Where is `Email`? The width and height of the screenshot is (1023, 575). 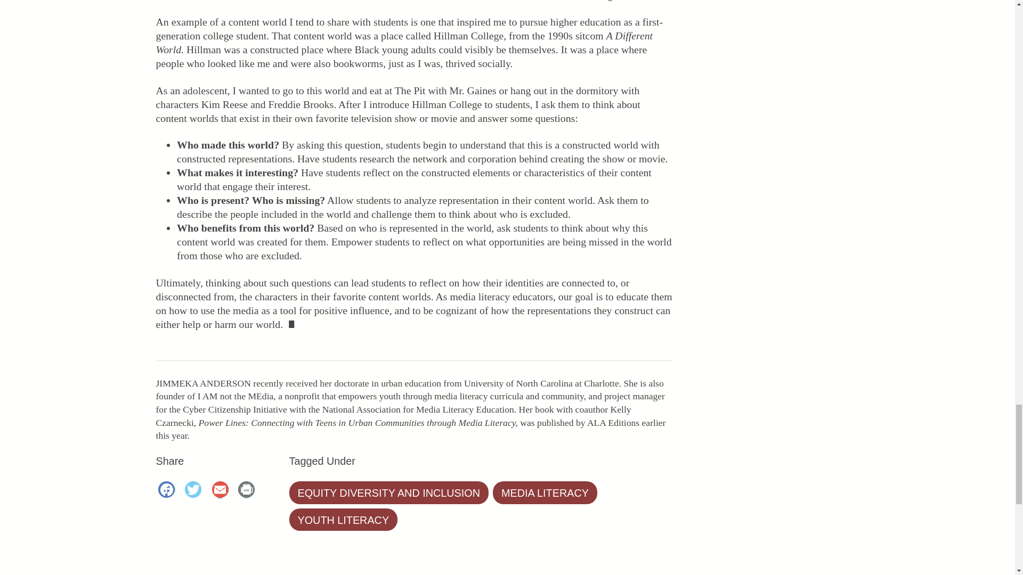
Email is located at coordinates (222, 491).